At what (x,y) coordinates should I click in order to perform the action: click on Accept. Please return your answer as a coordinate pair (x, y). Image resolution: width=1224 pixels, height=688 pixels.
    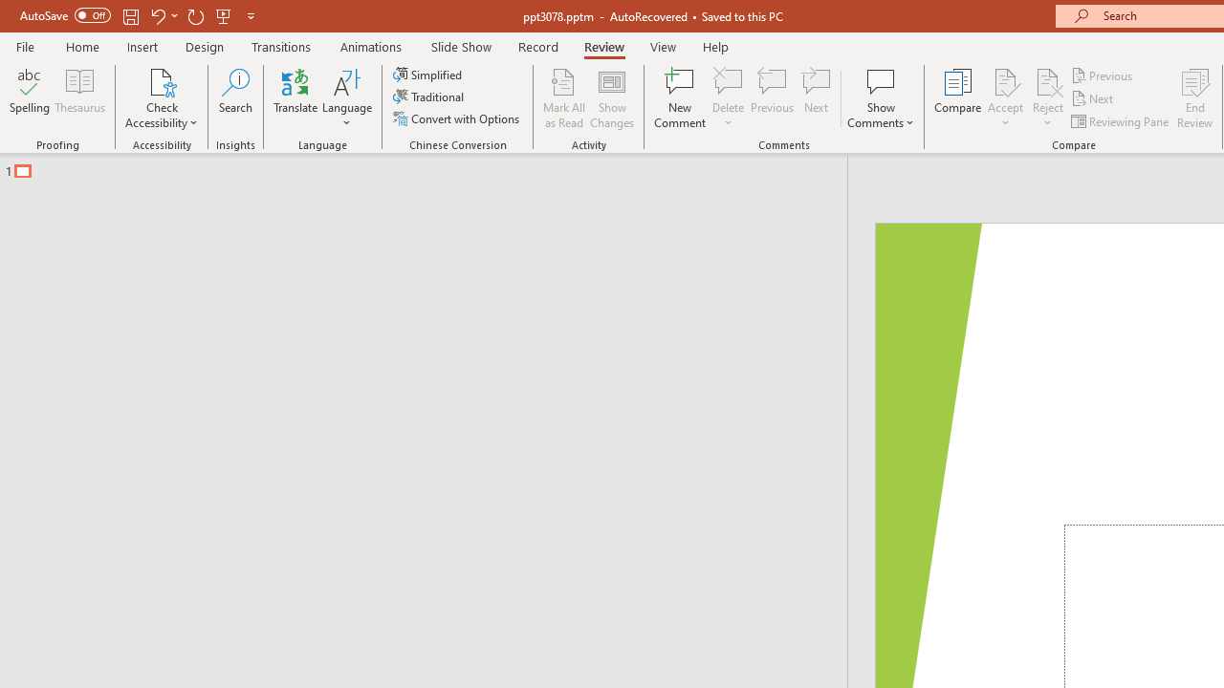
    Looking at the image, I should click on (1005, 97).